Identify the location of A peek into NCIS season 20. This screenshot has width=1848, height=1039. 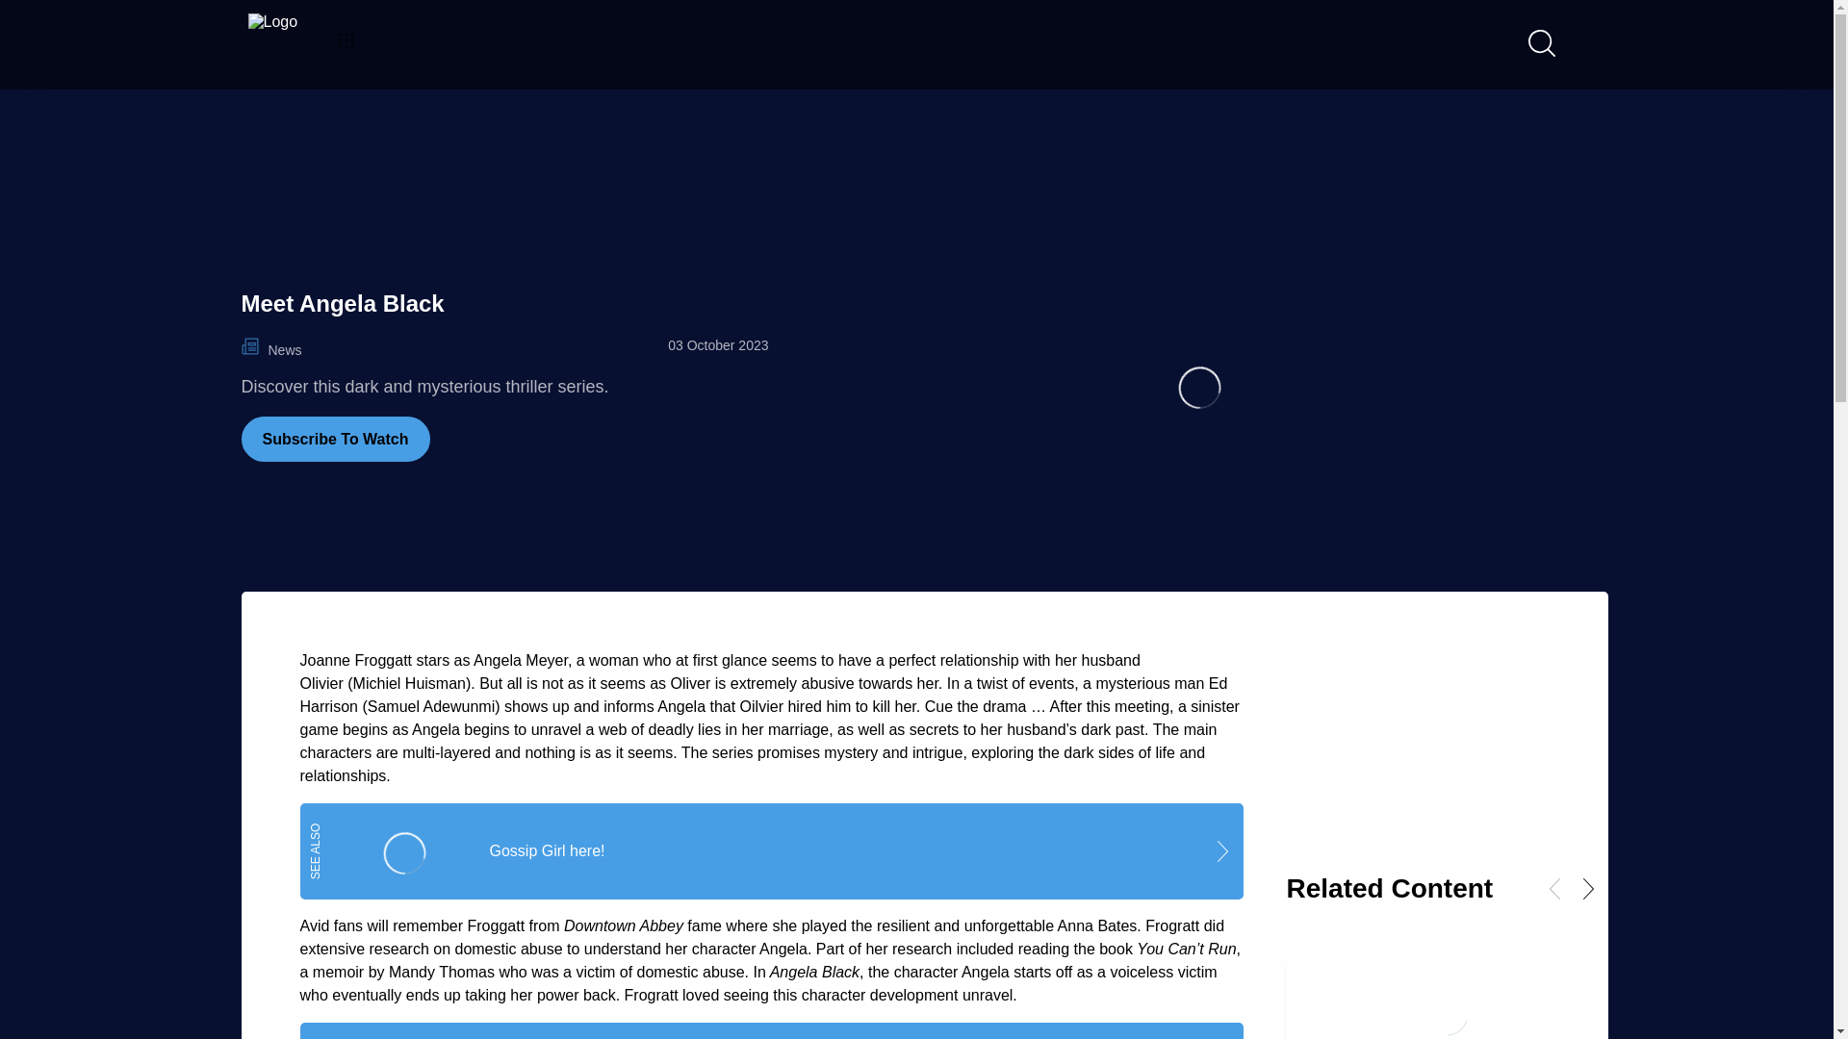
(772, 1030).